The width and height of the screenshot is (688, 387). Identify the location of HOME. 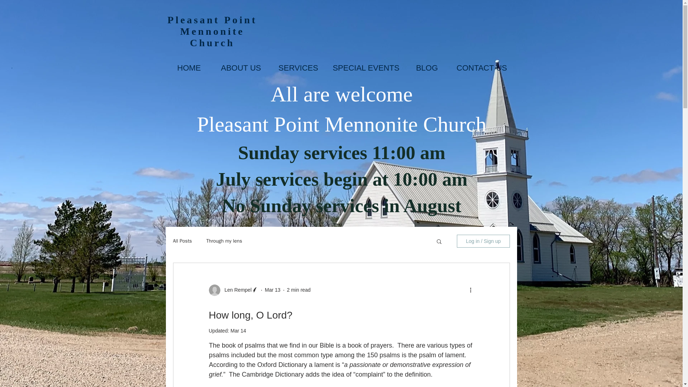
(189, 68).